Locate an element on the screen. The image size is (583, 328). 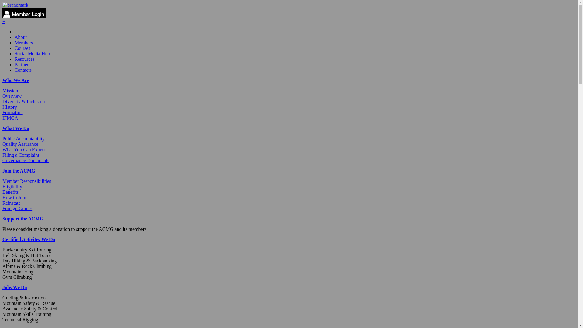
Members is located at coordinates (24, 43).